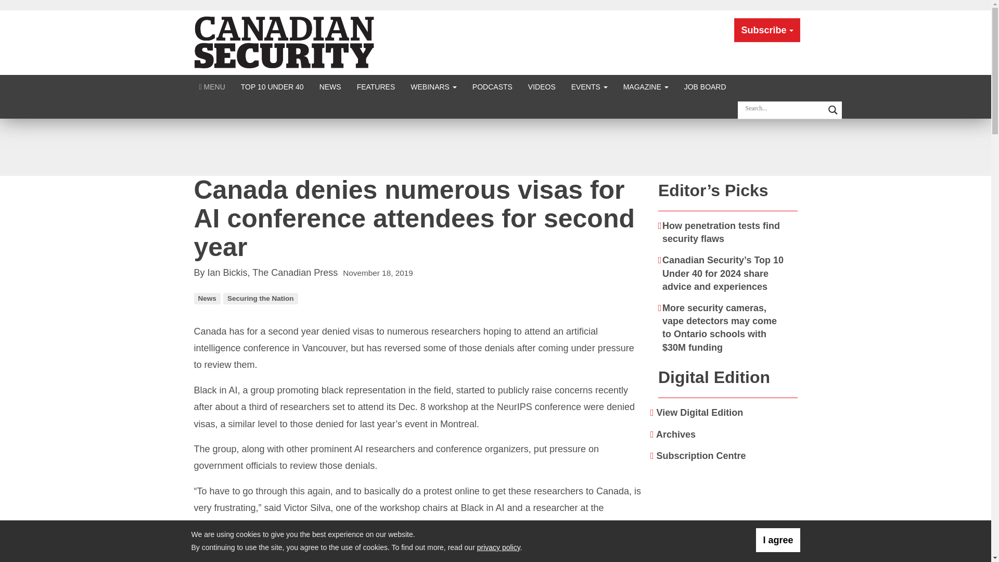 This screenshot has height=562, width=999. What do you see at coordinates (767, 30) in the screenshot?
I see `Subscribe` at bounding box center [767, 30].